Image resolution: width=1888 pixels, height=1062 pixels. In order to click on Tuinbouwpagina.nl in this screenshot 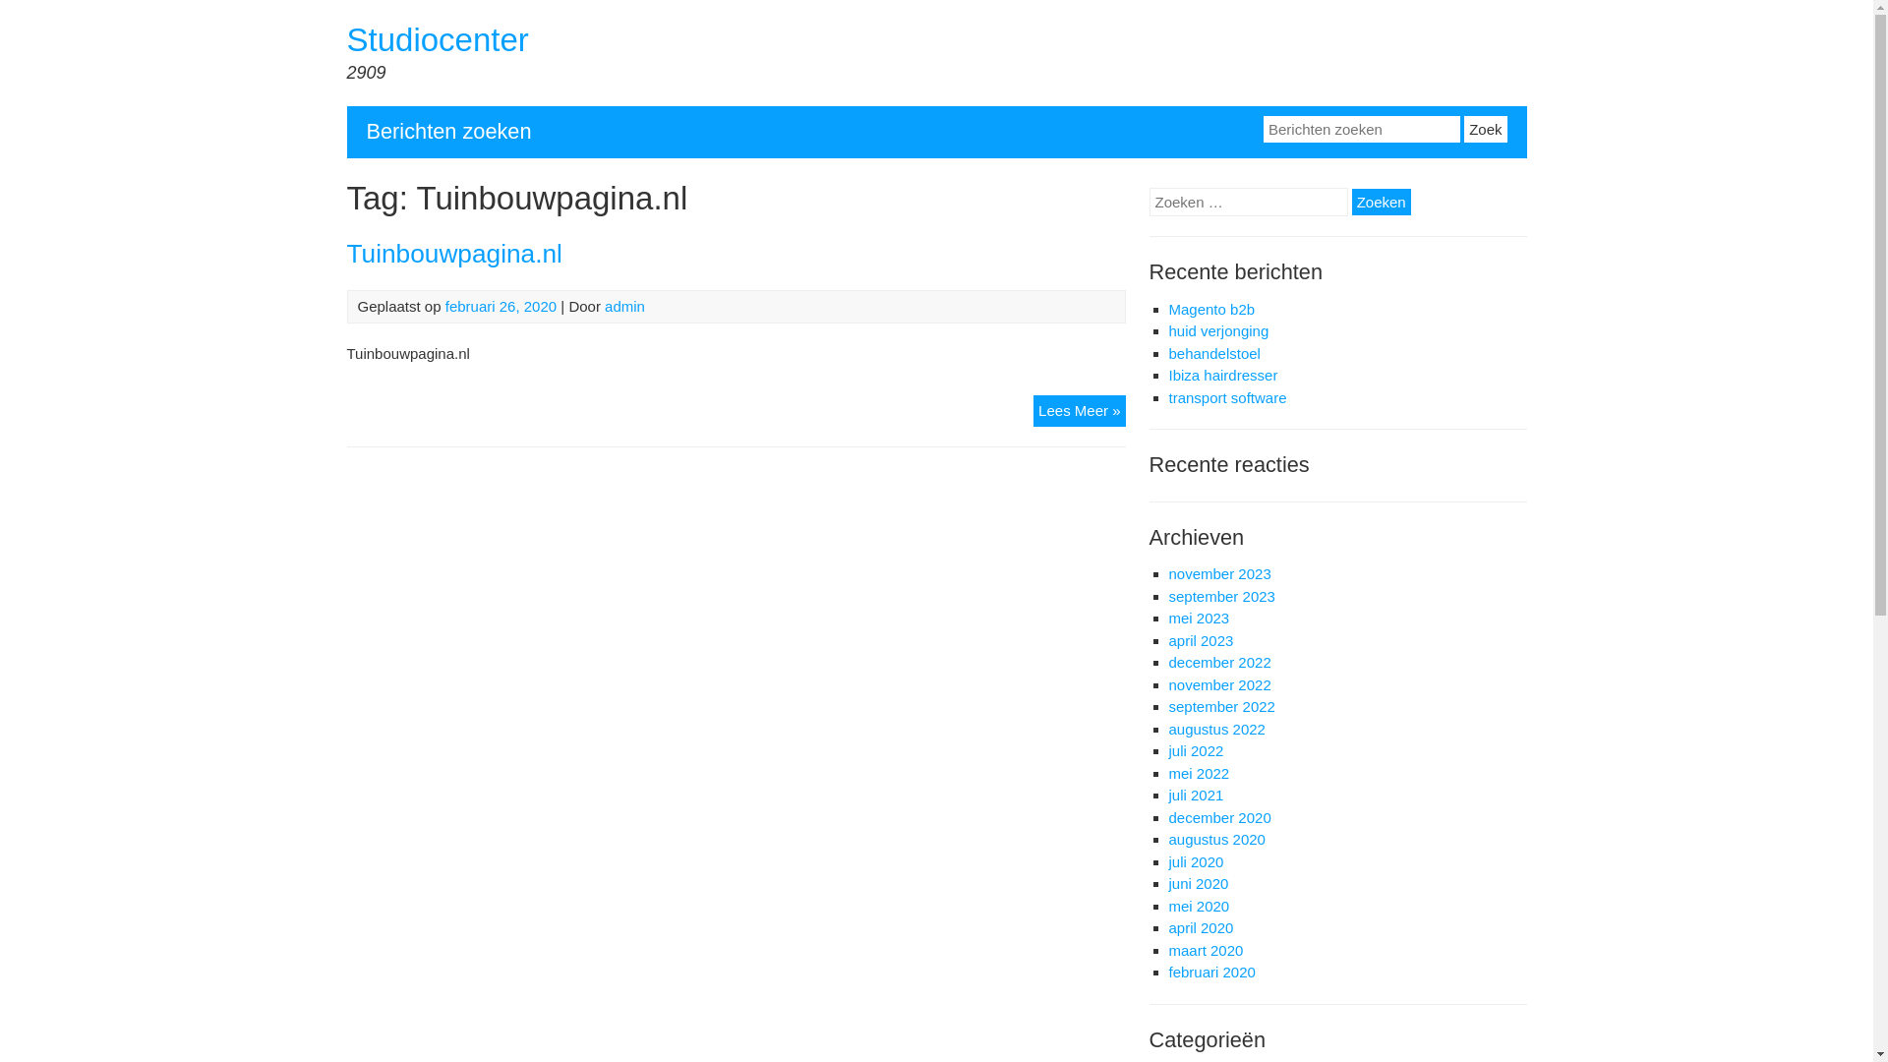, I will do `click(454, 254)`.